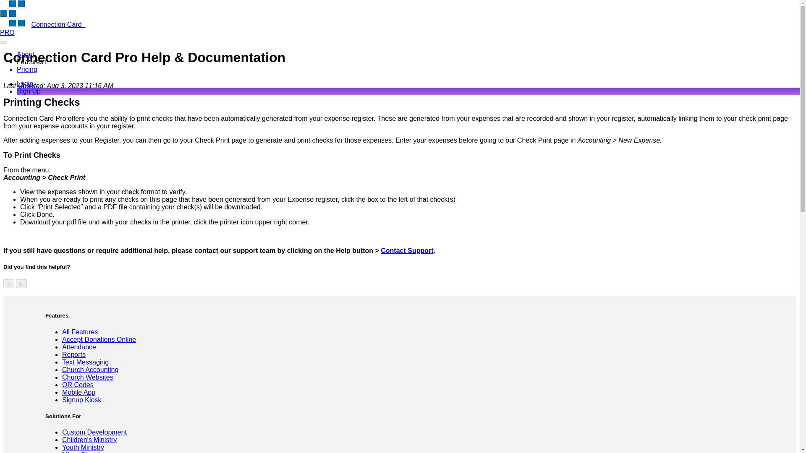 The height and width of the screenshot is (453, 806). Describe the element at coordinates (90, 369) in the screenshot. I see `Church Accounting` at that location.